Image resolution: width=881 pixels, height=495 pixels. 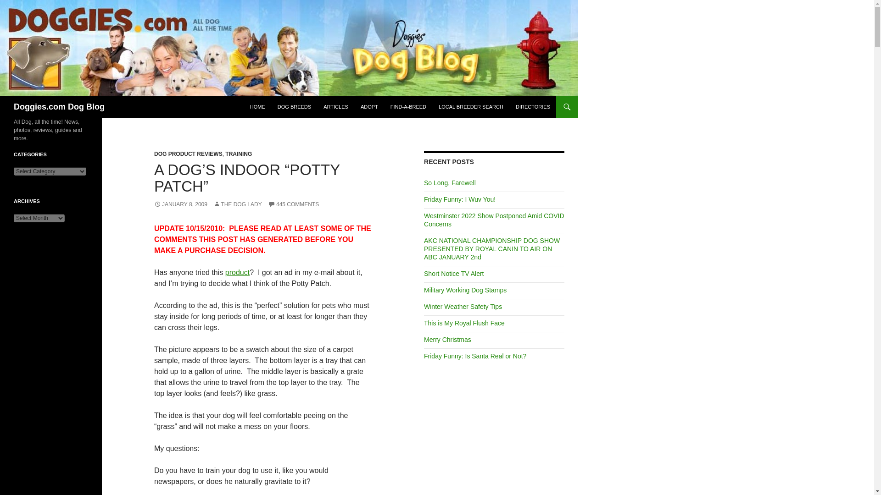 What do you see at coordinates (471, 107) in the screenshot?
I see `LOCAL BREEDER SEARCH` at bounding box center [471, 107].